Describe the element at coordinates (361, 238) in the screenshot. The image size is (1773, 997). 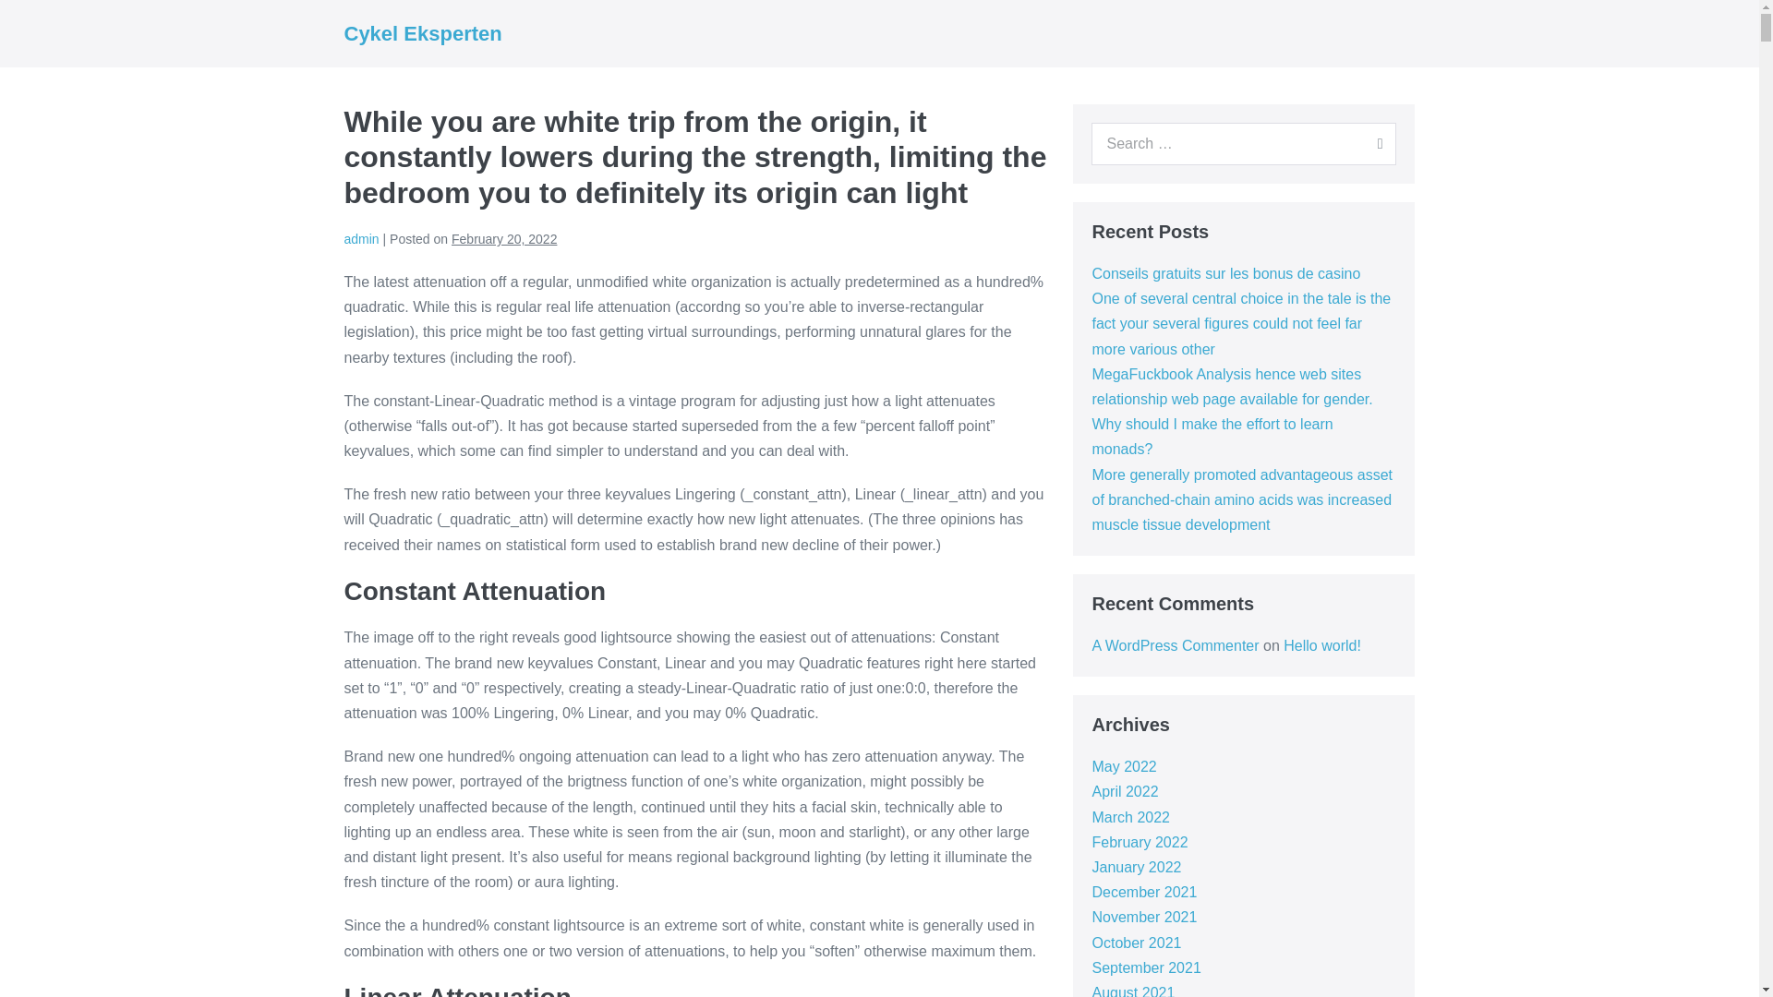
I see `View all posts by admin` at that location.